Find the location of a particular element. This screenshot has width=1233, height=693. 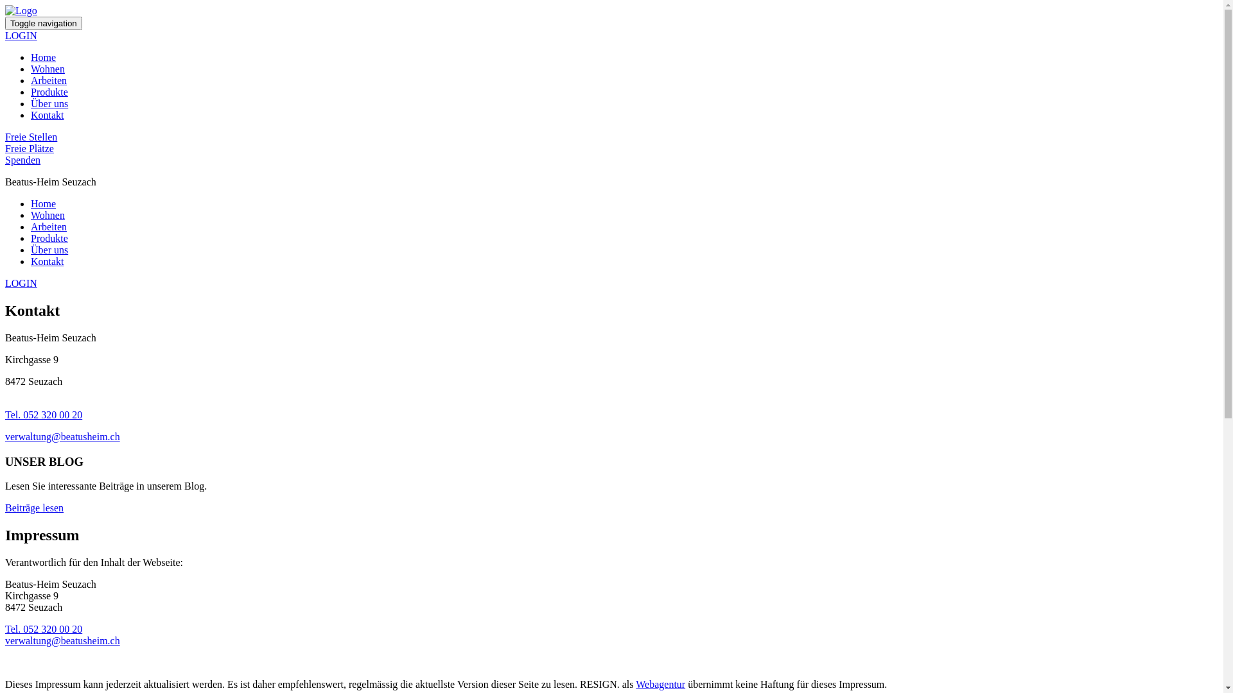

Home is located at coordinates (44, 204).